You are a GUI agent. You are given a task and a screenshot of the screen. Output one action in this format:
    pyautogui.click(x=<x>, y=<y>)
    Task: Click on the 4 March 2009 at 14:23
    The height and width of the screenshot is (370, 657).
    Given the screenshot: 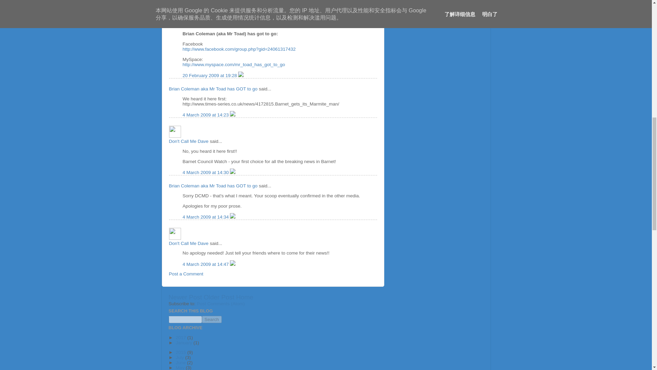 What is the action you would take?
    pyautogui.click(x=206, y=115)
    